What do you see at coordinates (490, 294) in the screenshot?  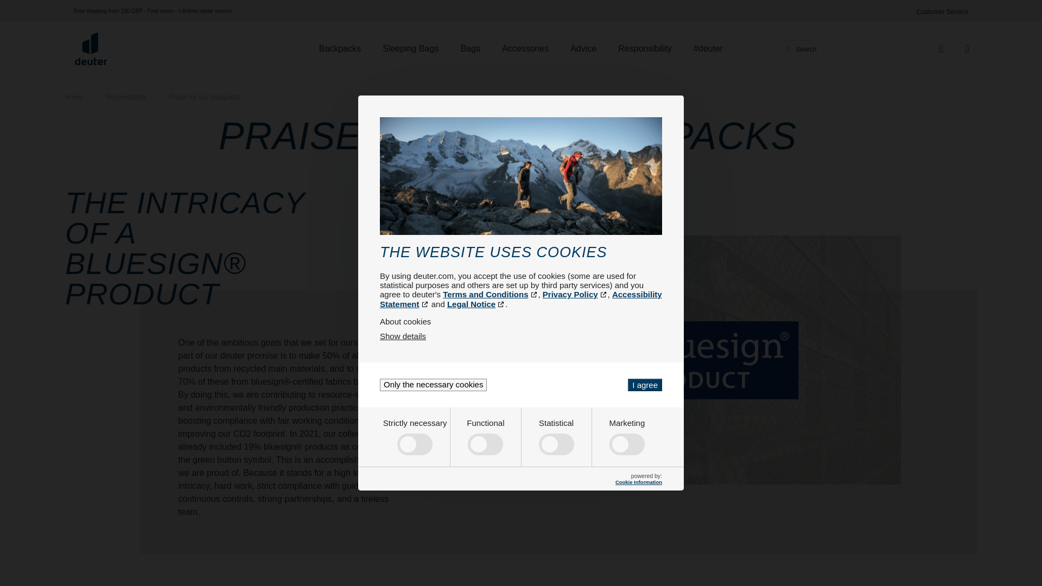 I see `Terms and Conditions` at bounding box center [490, 294].